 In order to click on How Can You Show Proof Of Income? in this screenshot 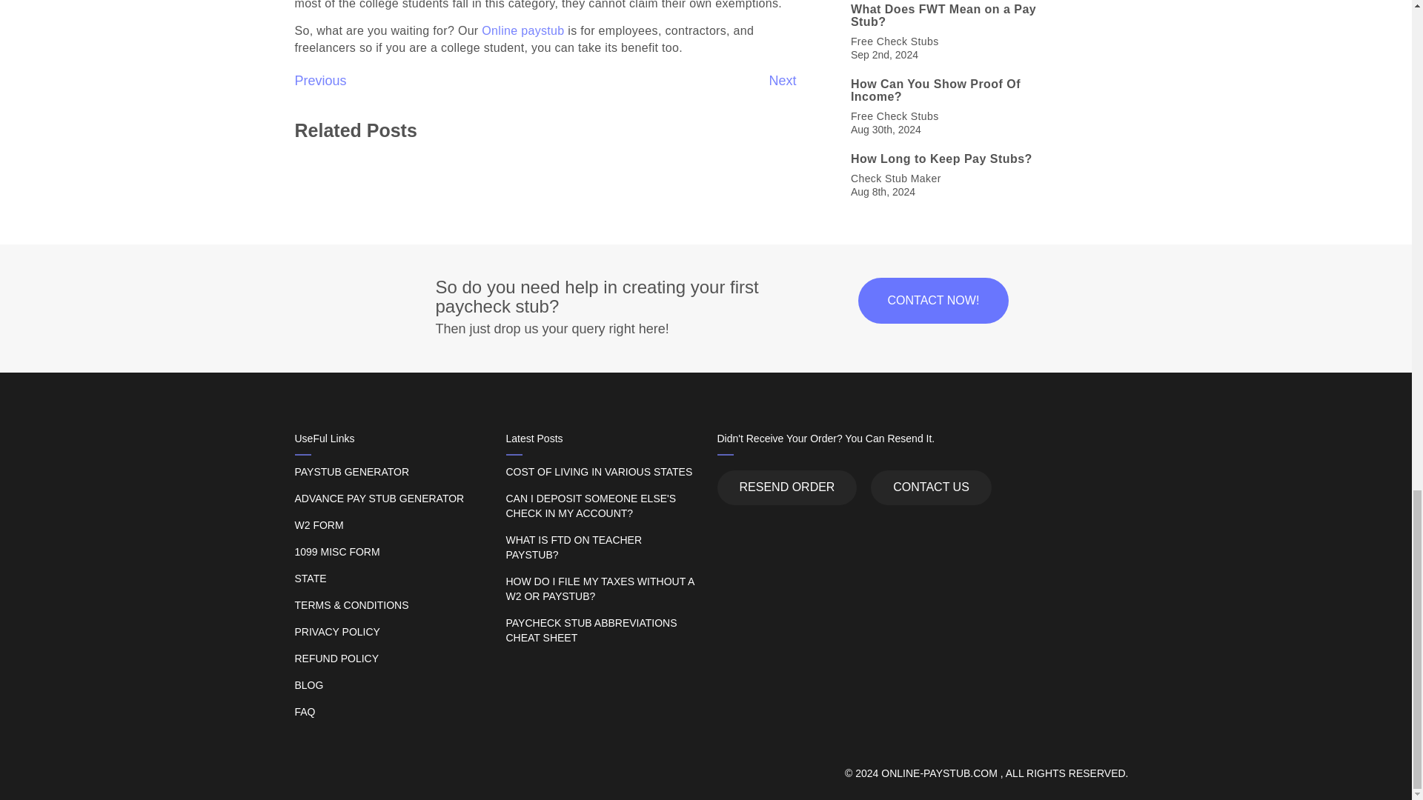, I will do `click(958, 90)`.